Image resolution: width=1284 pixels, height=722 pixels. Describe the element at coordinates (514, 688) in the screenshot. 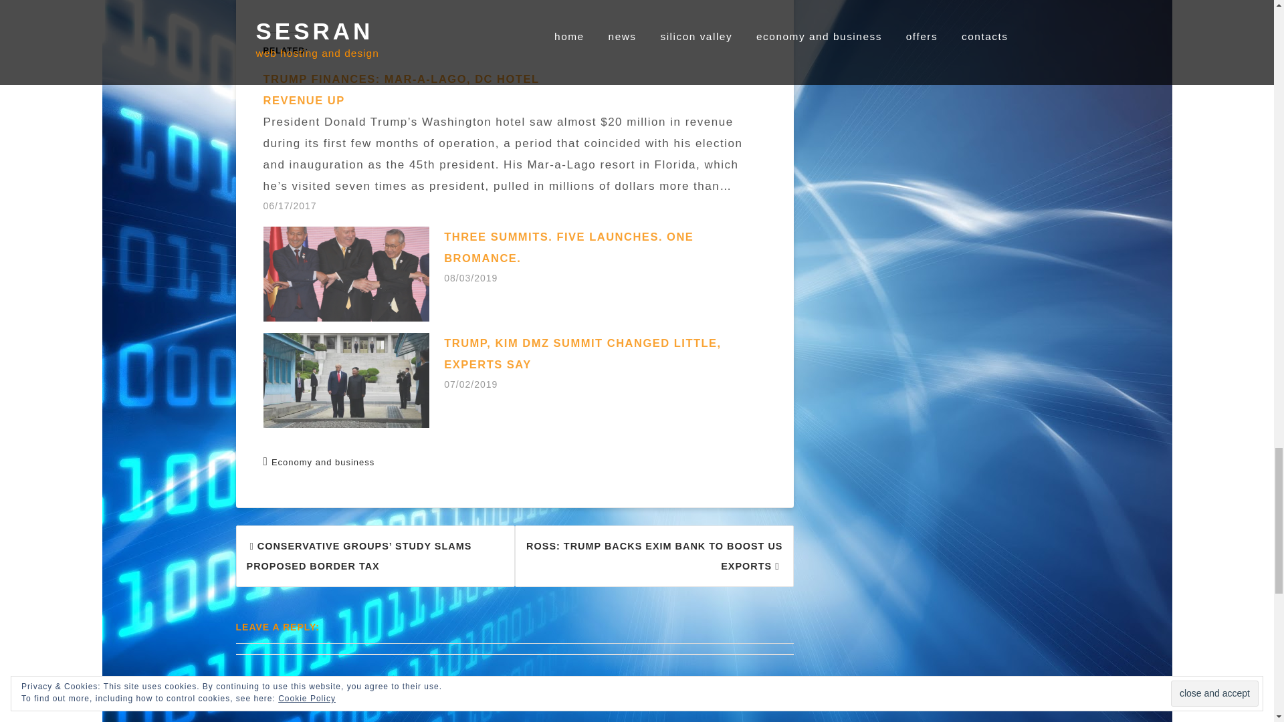

I see `Comment Form` at that location.